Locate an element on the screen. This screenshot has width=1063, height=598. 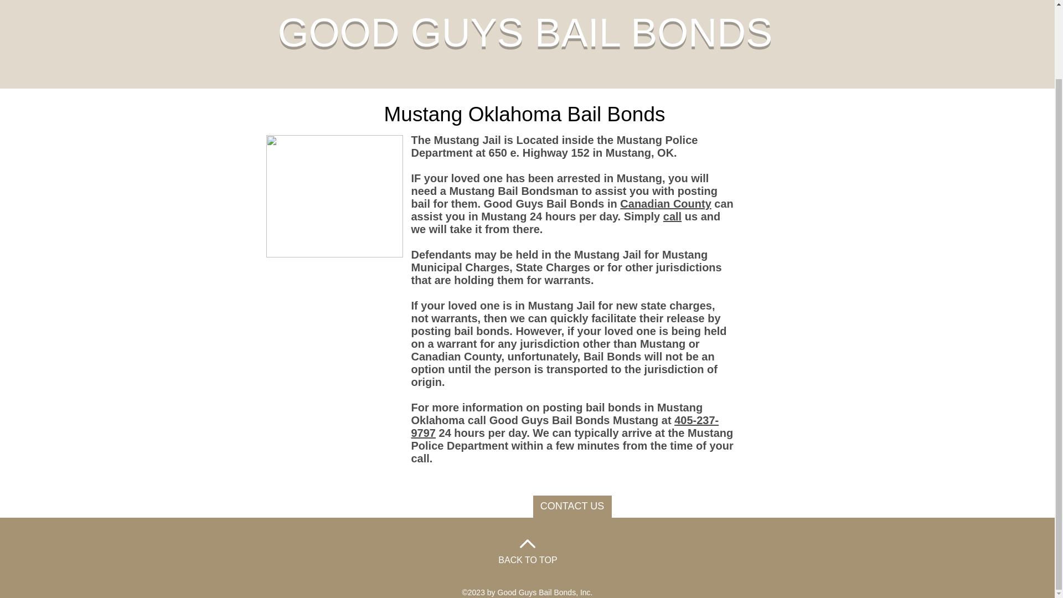
405-237-9797 is located at coordinates (564, 426).